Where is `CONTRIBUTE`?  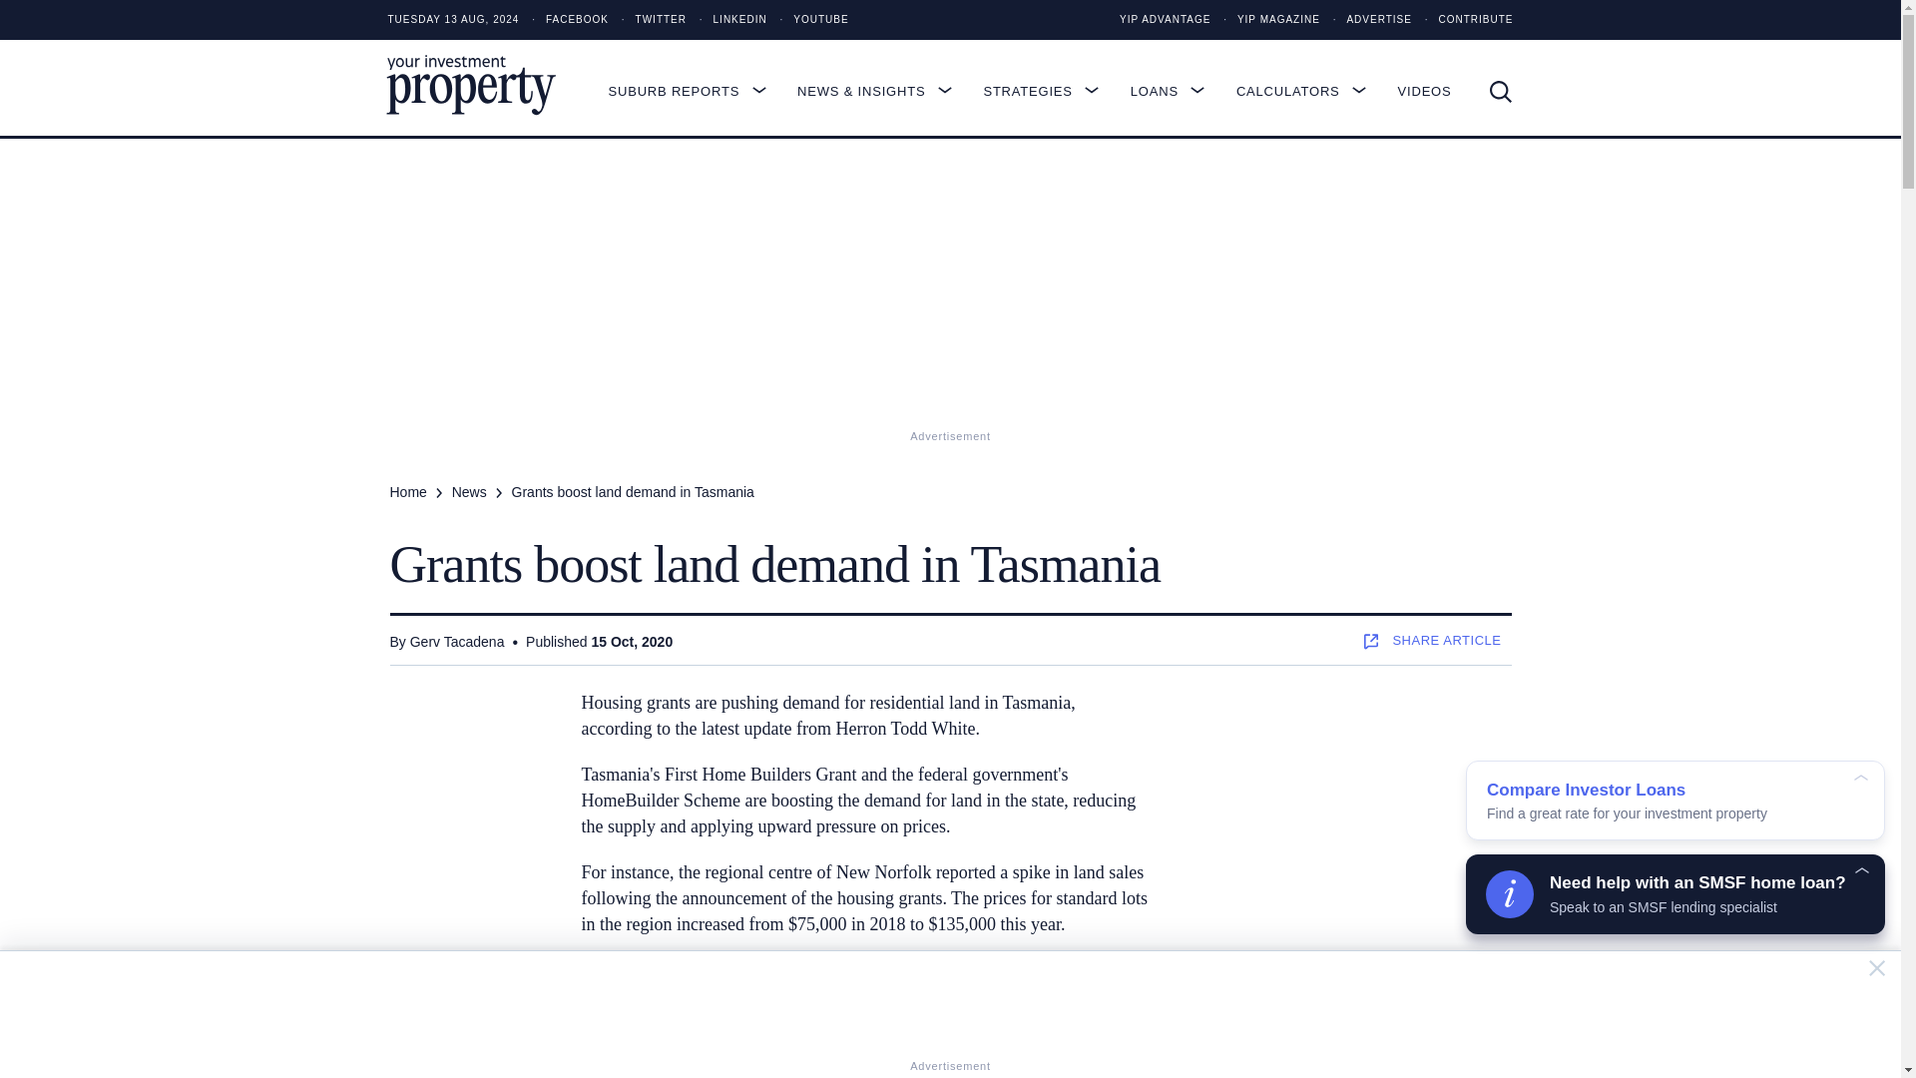
CONTRIBUTE is located at coordinates (1464, 20).